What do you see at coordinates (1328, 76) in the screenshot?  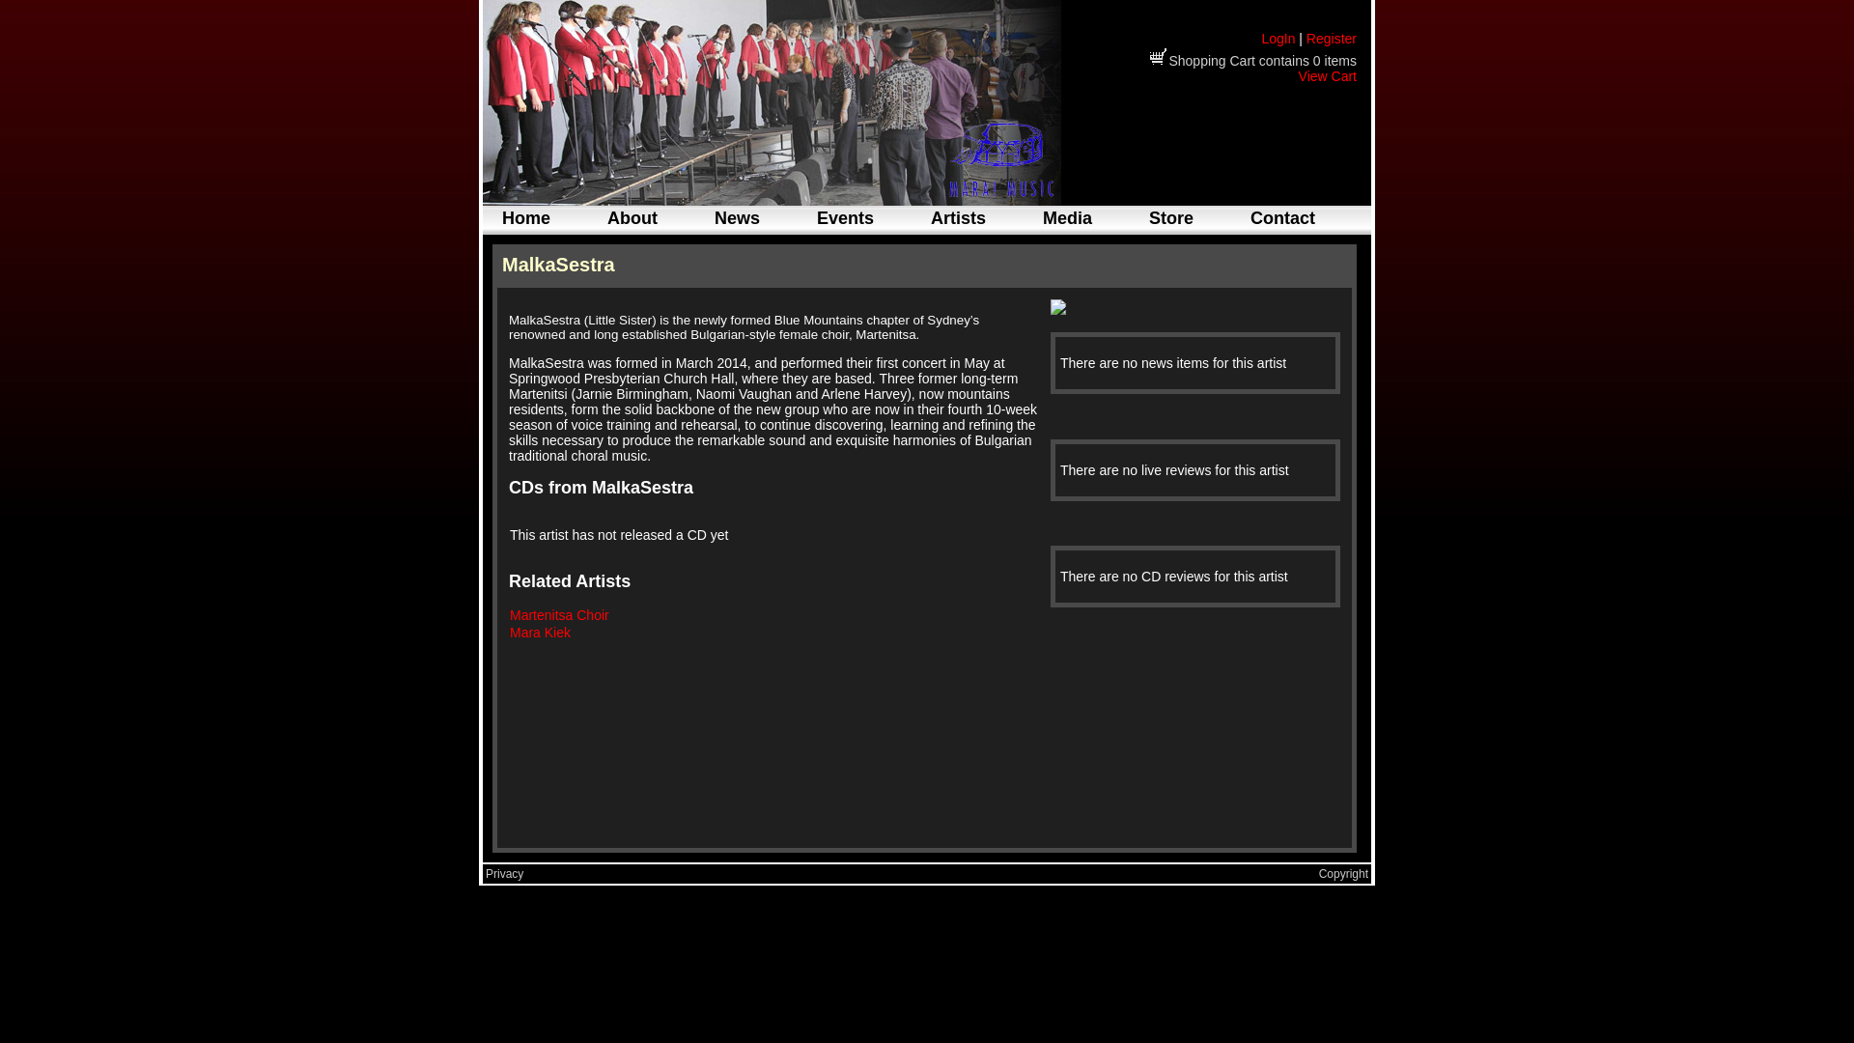 I see `View Cart` at bounding box center [1328, 76].